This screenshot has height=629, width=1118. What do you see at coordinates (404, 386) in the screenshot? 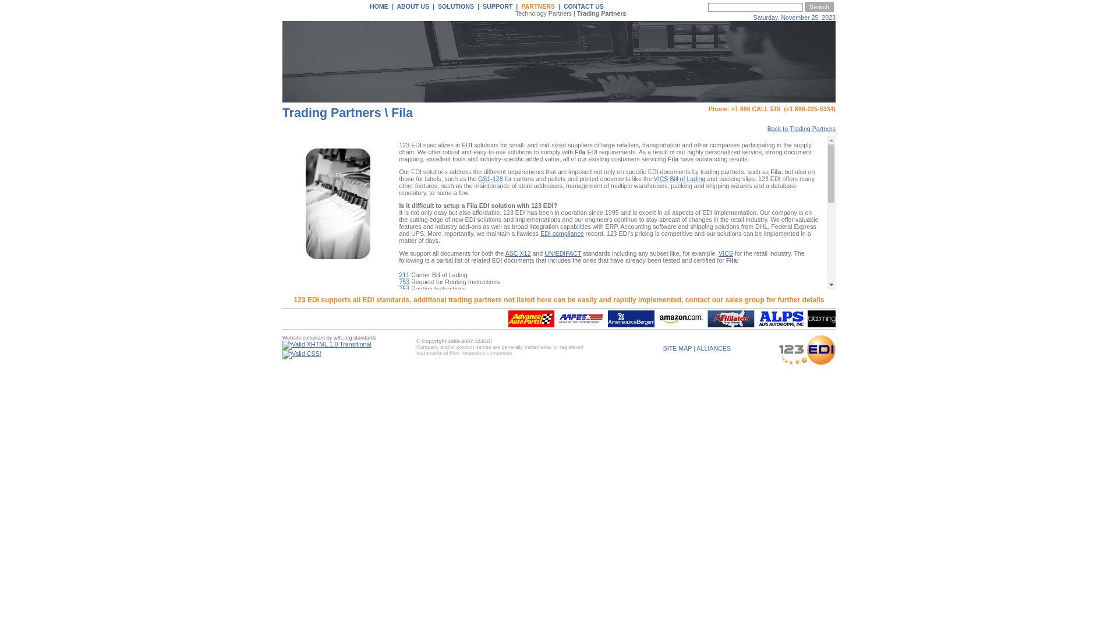
I see `861` at bounding box center [404, 386].